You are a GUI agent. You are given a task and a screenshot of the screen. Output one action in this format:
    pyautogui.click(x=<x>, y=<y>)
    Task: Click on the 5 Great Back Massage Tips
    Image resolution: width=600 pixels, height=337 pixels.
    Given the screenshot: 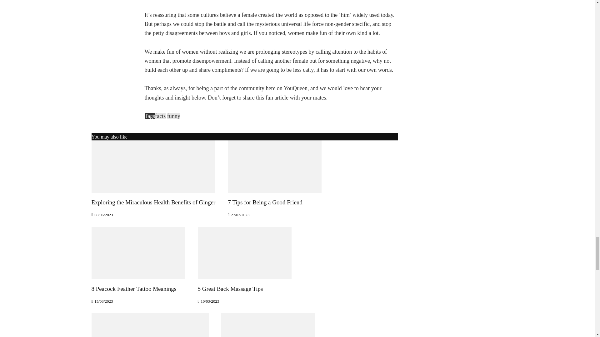 What is the action you would take?
    pyautogui.click(x=244, y=252)
    